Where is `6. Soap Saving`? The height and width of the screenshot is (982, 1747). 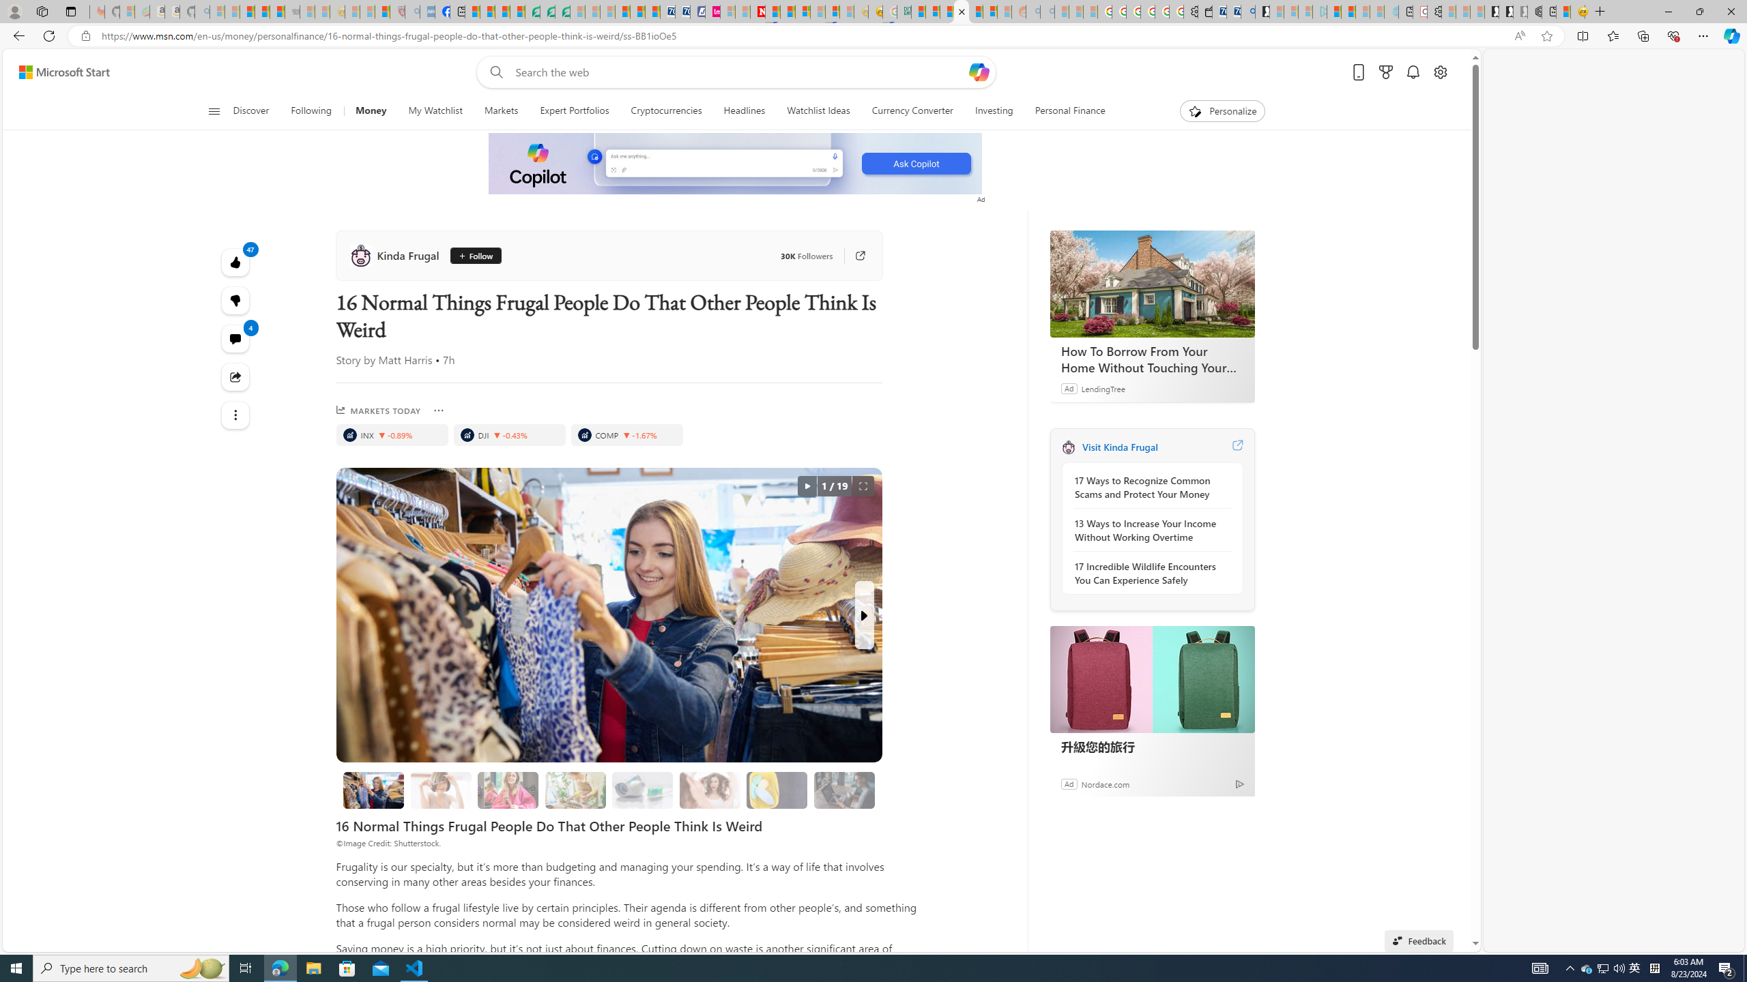 6. Soap Saving is located at coordinates (777, 790).